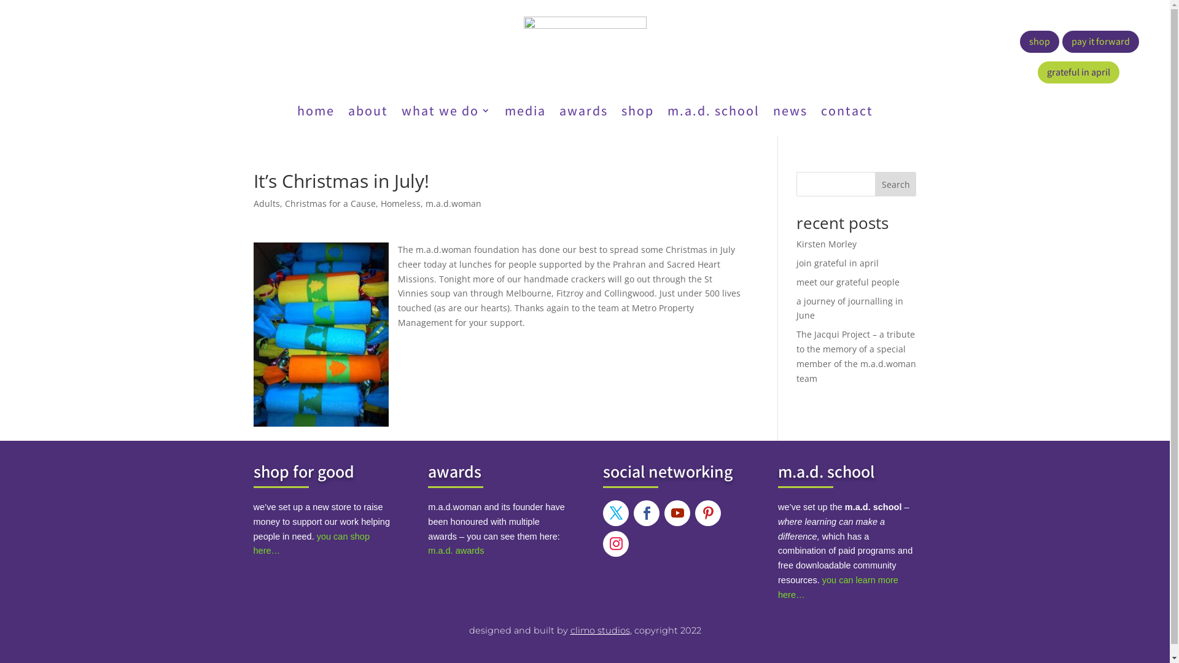 Image resolution: width=1179 pixels, height=663 pixels. What do you see at coordinates (316, 113) in the screenshot?
I see `home` at bounding box center [316, 113].